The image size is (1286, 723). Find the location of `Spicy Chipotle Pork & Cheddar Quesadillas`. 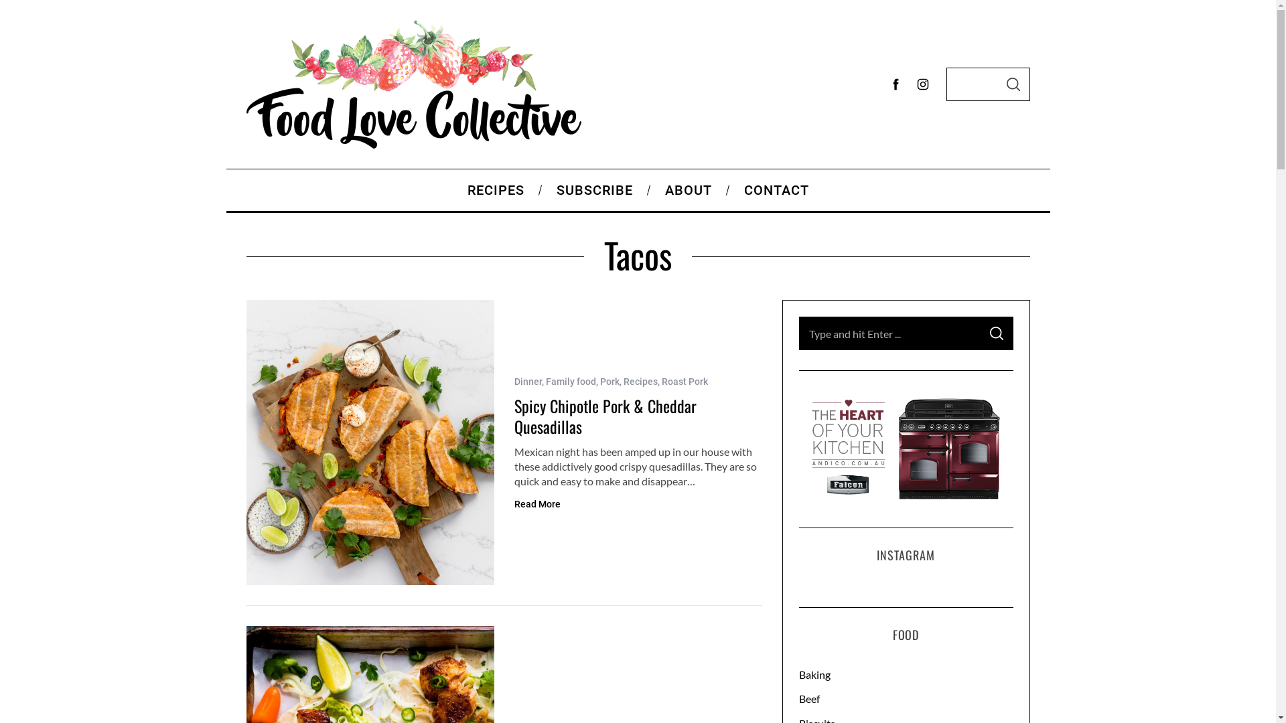

Spicy Chipotle Pork & Cheddar Quesadillas is located at coordinates (605, 416).